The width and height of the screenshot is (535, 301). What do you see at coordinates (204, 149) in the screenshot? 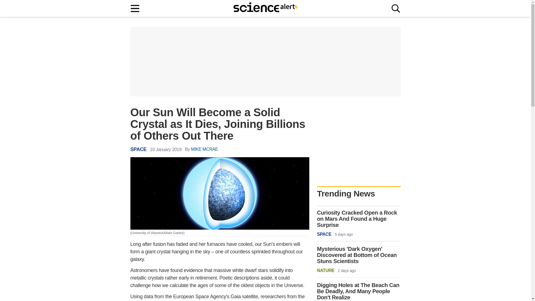
I see `MIKE MCRAE` at bounding box center [204, 149].